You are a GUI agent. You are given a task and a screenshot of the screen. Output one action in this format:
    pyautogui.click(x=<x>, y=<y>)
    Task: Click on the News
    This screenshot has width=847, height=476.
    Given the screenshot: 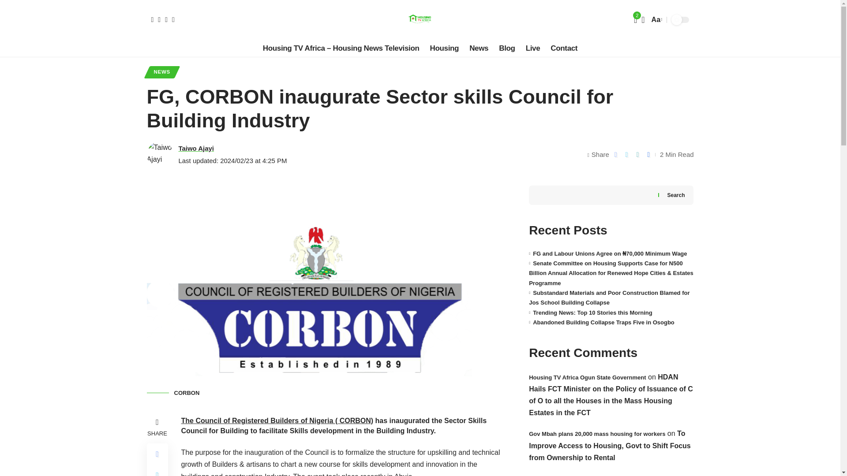 What is the action you would take?
    pyautogui.click(x=479, y=48)
    